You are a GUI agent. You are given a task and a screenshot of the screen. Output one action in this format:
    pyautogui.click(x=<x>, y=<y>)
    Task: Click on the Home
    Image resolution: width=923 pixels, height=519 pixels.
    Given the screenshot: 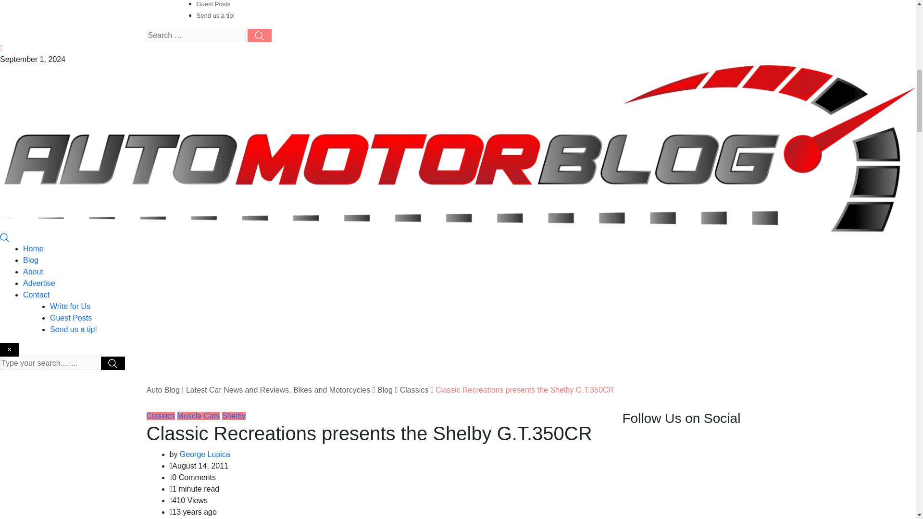 What is the action you would take?
    pyautogui.click(x=33, y=248)
    